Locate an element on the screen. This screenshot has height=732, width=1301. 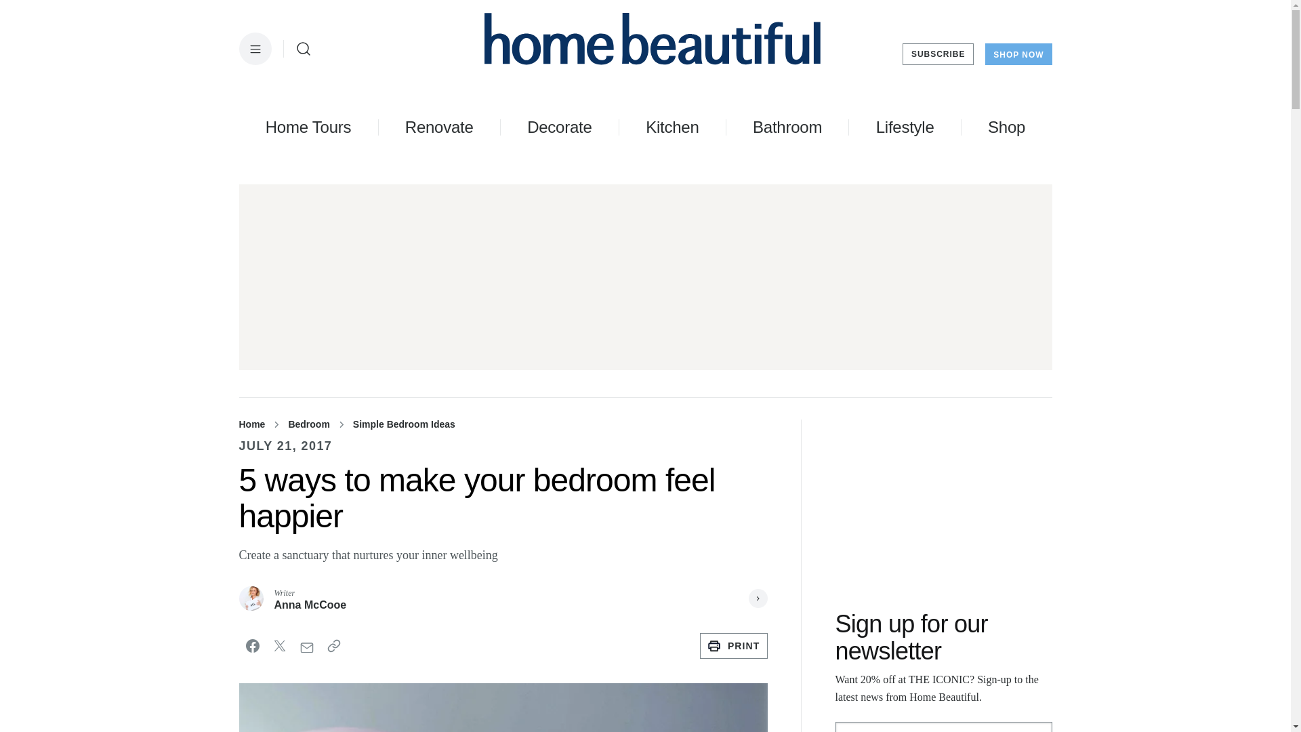
Home Tours is located at coordinates (308, 127).